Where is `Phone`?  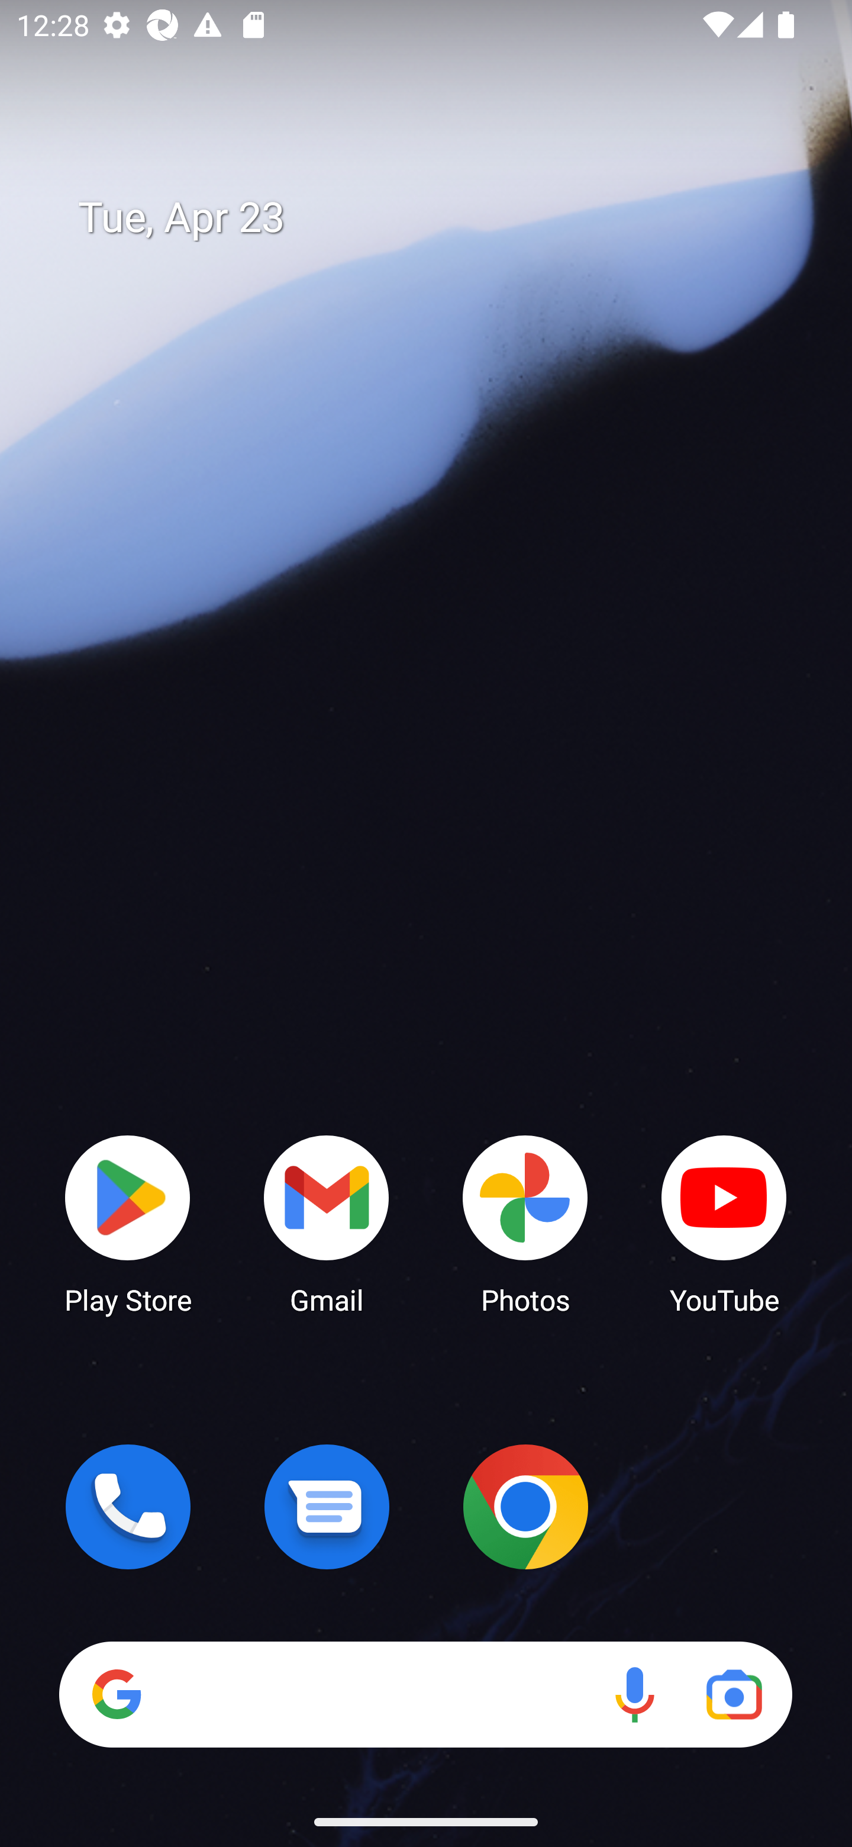
Phone is located at coordinates (128, 1507).